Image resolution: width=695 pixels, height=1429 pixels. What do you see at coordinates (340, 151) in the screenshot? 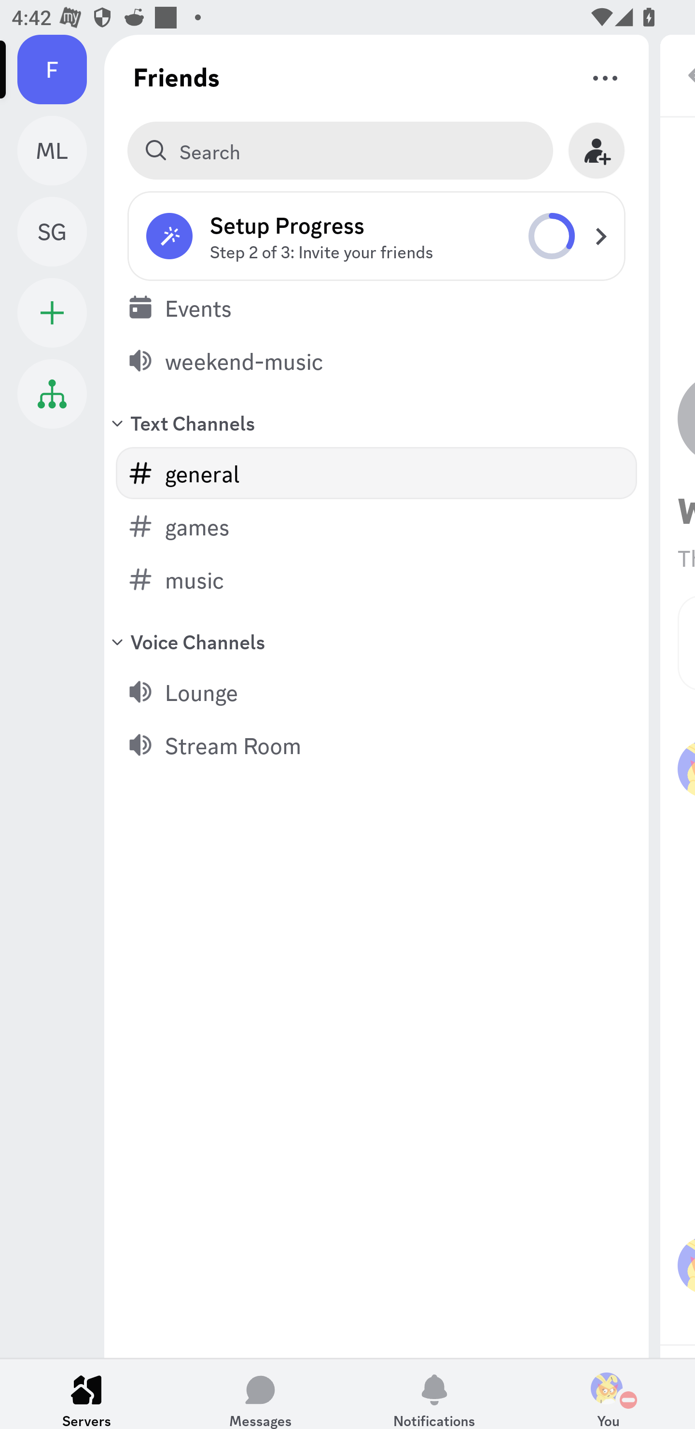
I see `Search` at bounding box center [340, 151].